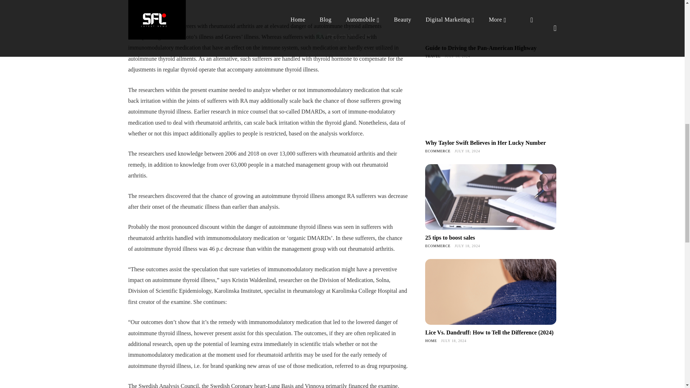  What do you see at coordinates (450, 237) in the screenshot?
I see `25 tips to boost sales` at bounding box center [450, 237].